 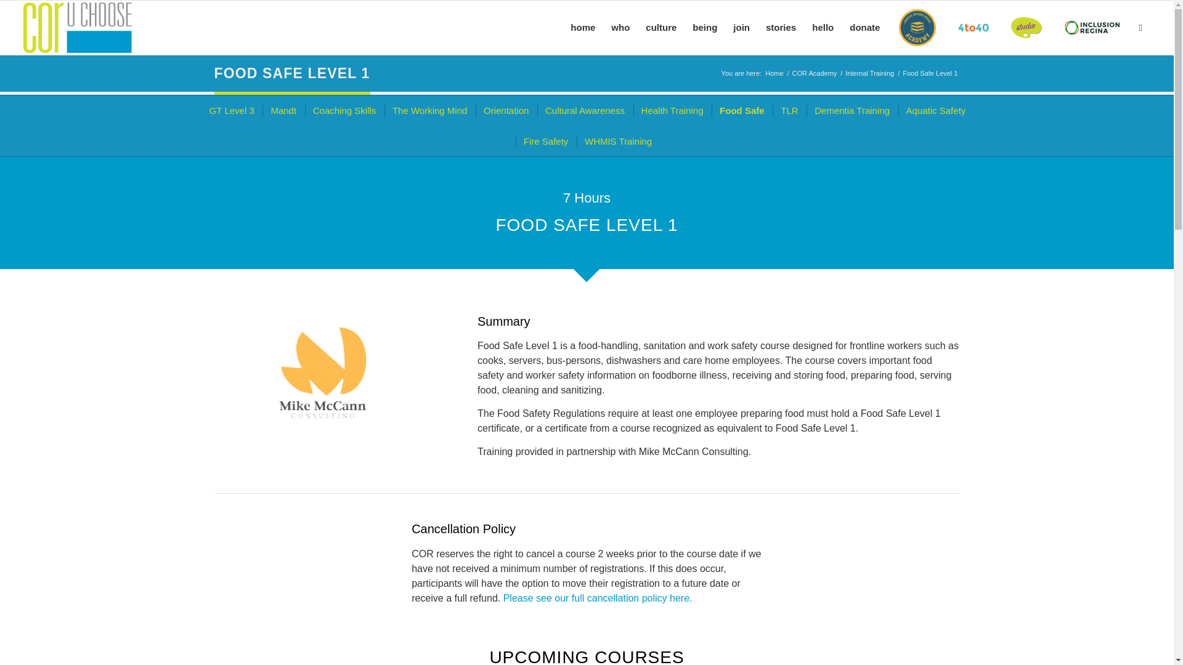 What do you see at coordinates (292, 73) in the screenshot?
I see `FOOD SAFE LEVEL 1` at bounding box center [292, 73].